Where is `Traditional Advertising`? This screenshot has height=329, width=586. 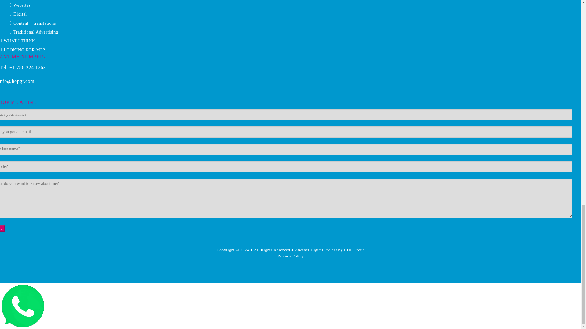 Traditional Advertising is located at coordinates (36, 32).